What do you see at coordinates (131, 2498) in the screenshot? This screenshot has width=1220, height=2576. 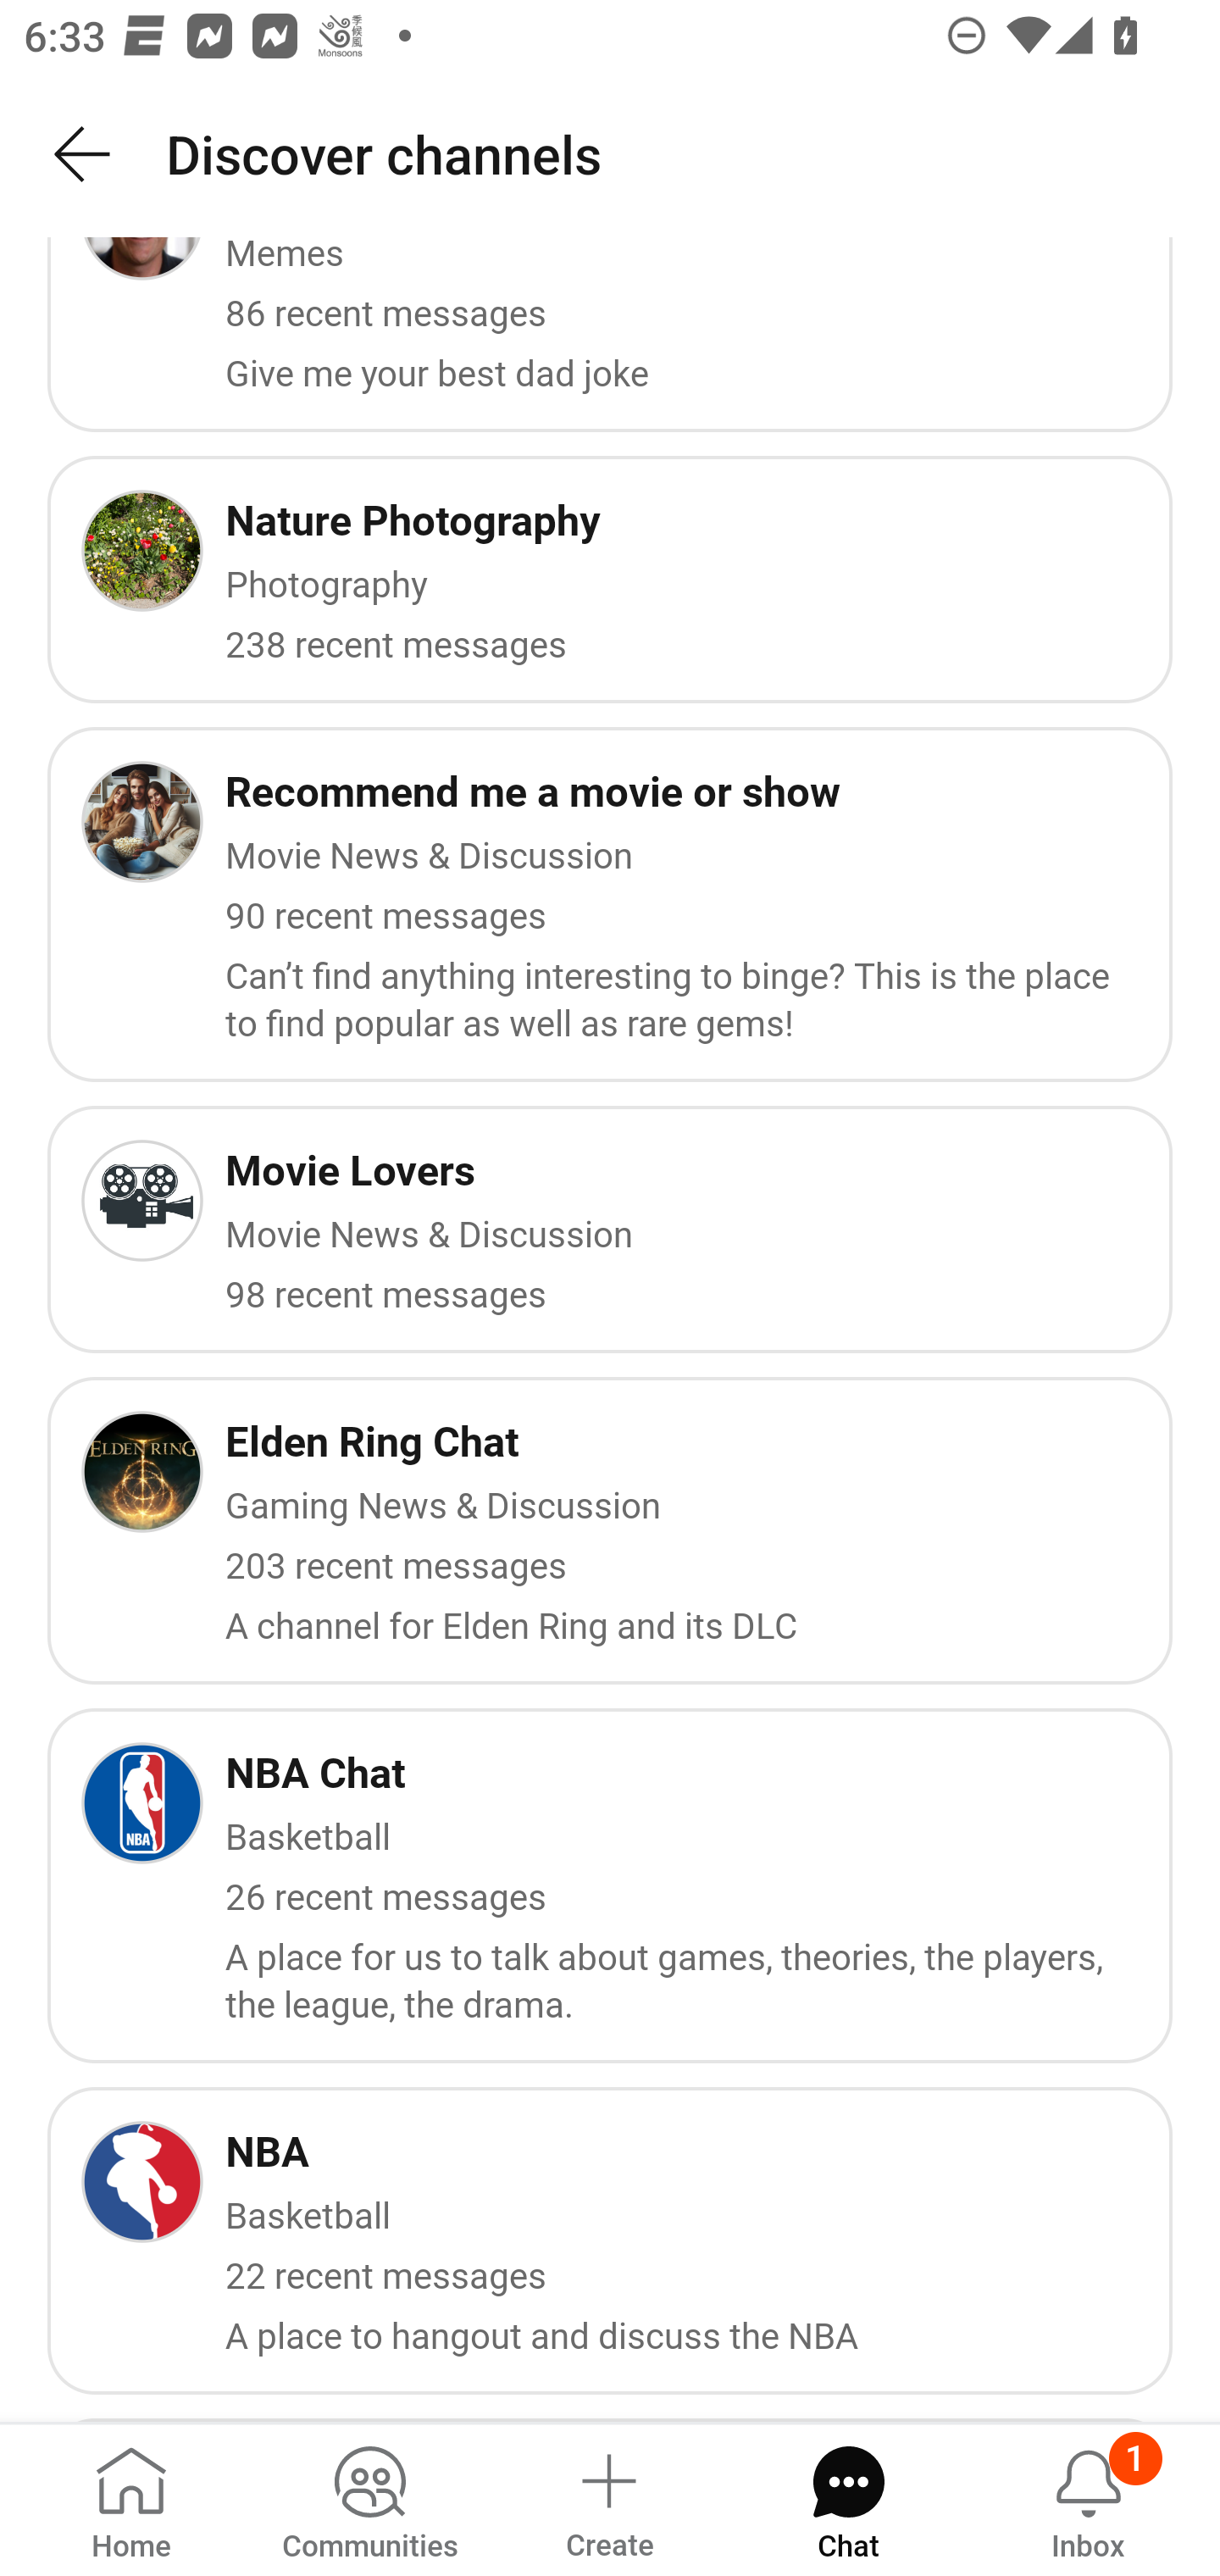 I see `Home` at bounding box center [131, 2498].